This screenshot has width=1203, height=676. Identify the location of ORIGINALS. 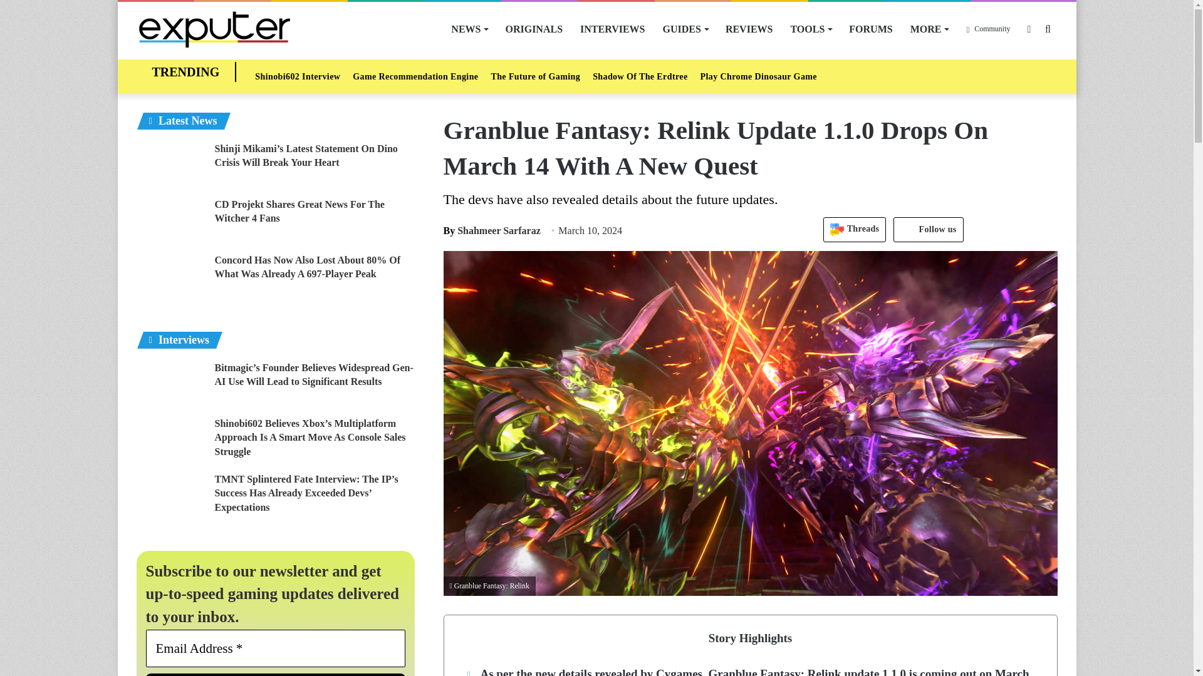
(534, 29).